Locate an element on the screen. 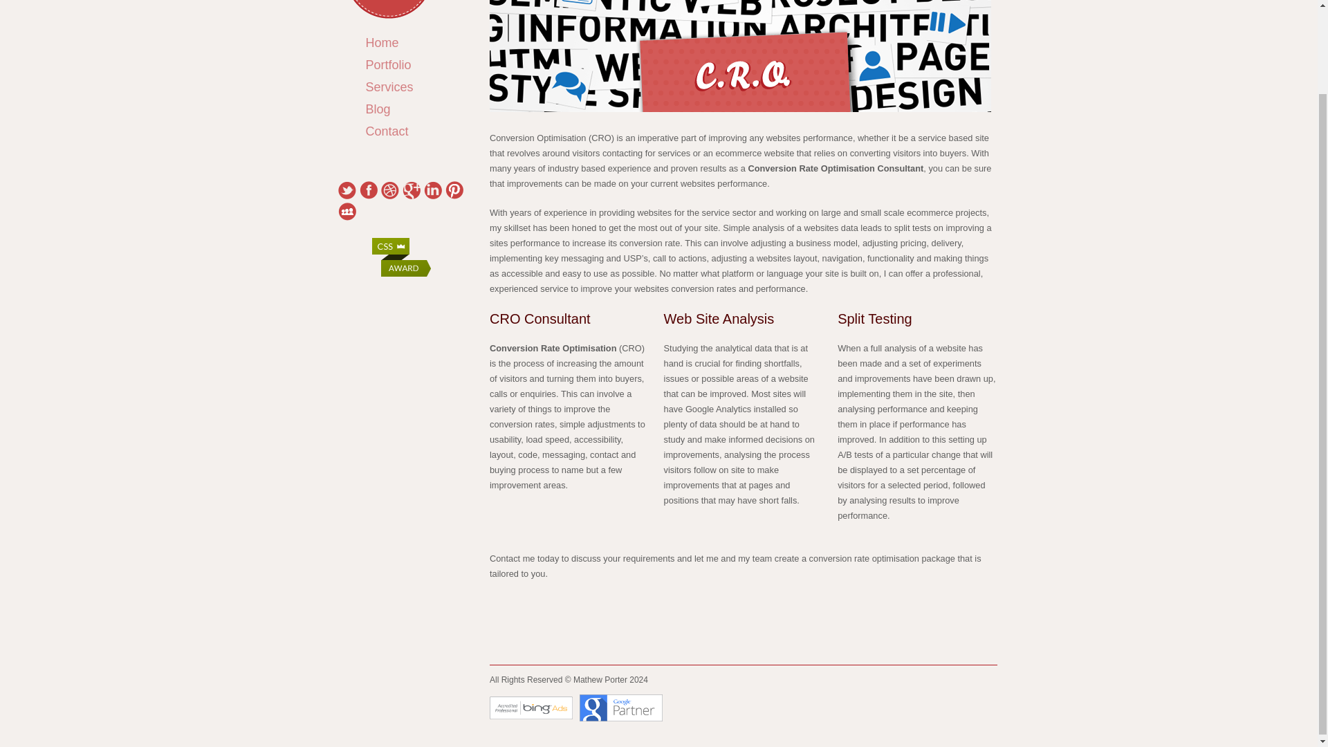  Services is located at coordinates (403, 87).